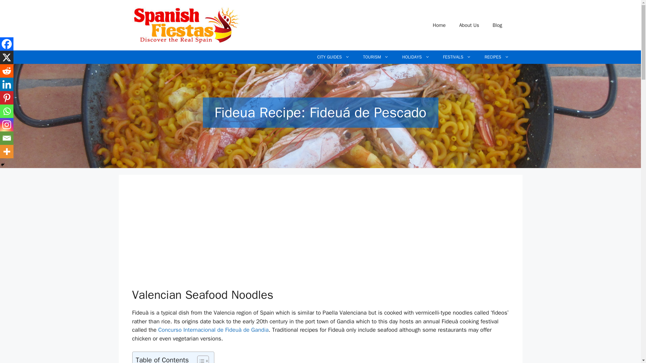 This screenshot has height=363, width=646. Describe the element at coordinates (497, 57) in the screenshot. I see `RECIPES` at that location.